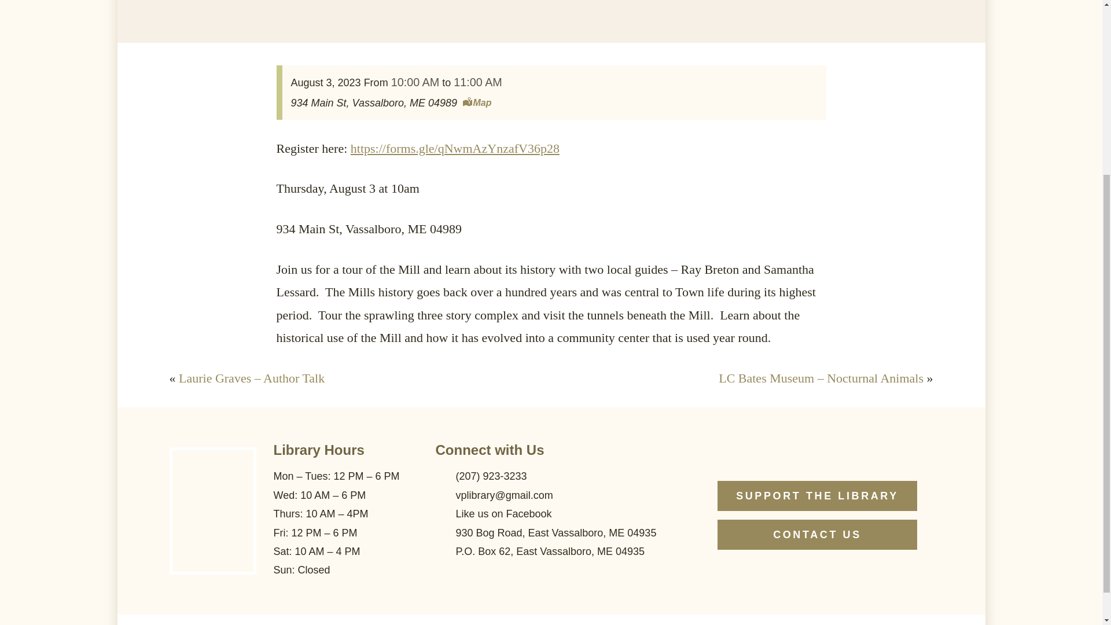 The height and width of the screenshot is (625, 1111). What do you see at coordinates (477, 103) in the screenshot?
I see `Map` at bounding box center [477, 103].